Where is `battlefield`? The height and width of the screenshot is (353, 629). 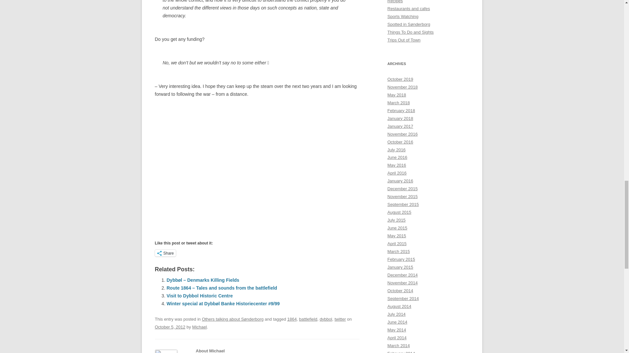
battlefield is located at coordinates (308, 319).